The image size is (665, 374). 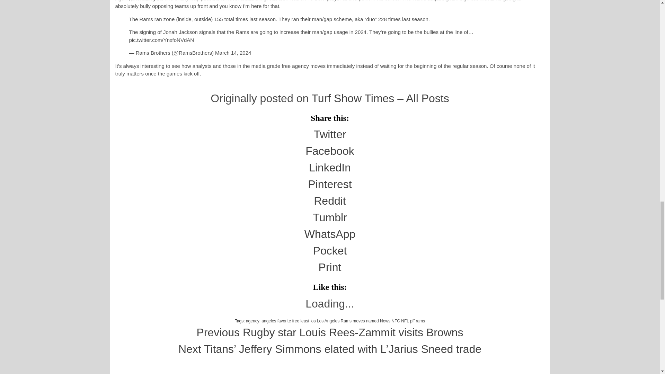 What do you see at coordinates (330, 184) in the screenshot?
I see `Click to share on Pinterest` at bounding box center [330, 184].